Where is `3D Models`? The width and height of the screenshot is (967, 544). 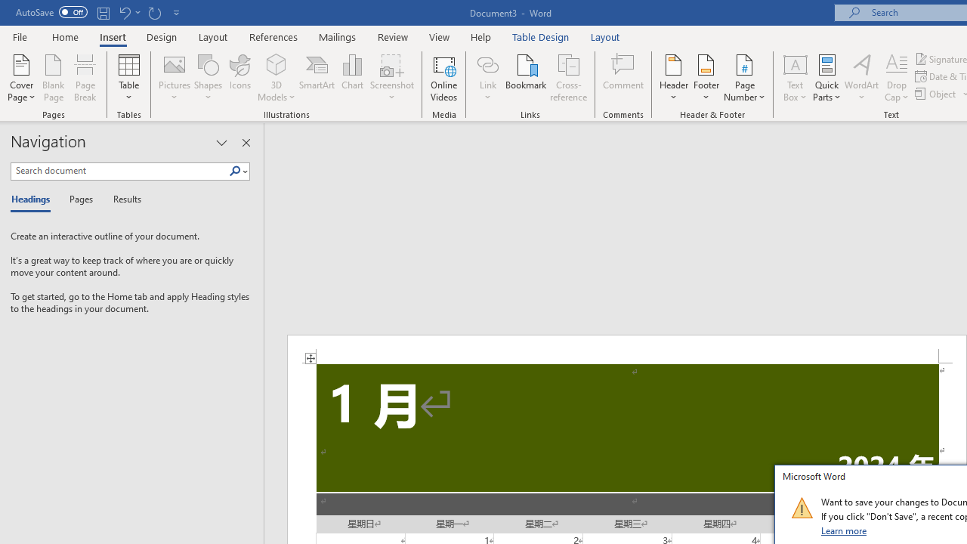 3D Models is located at coordinates (277, 63).